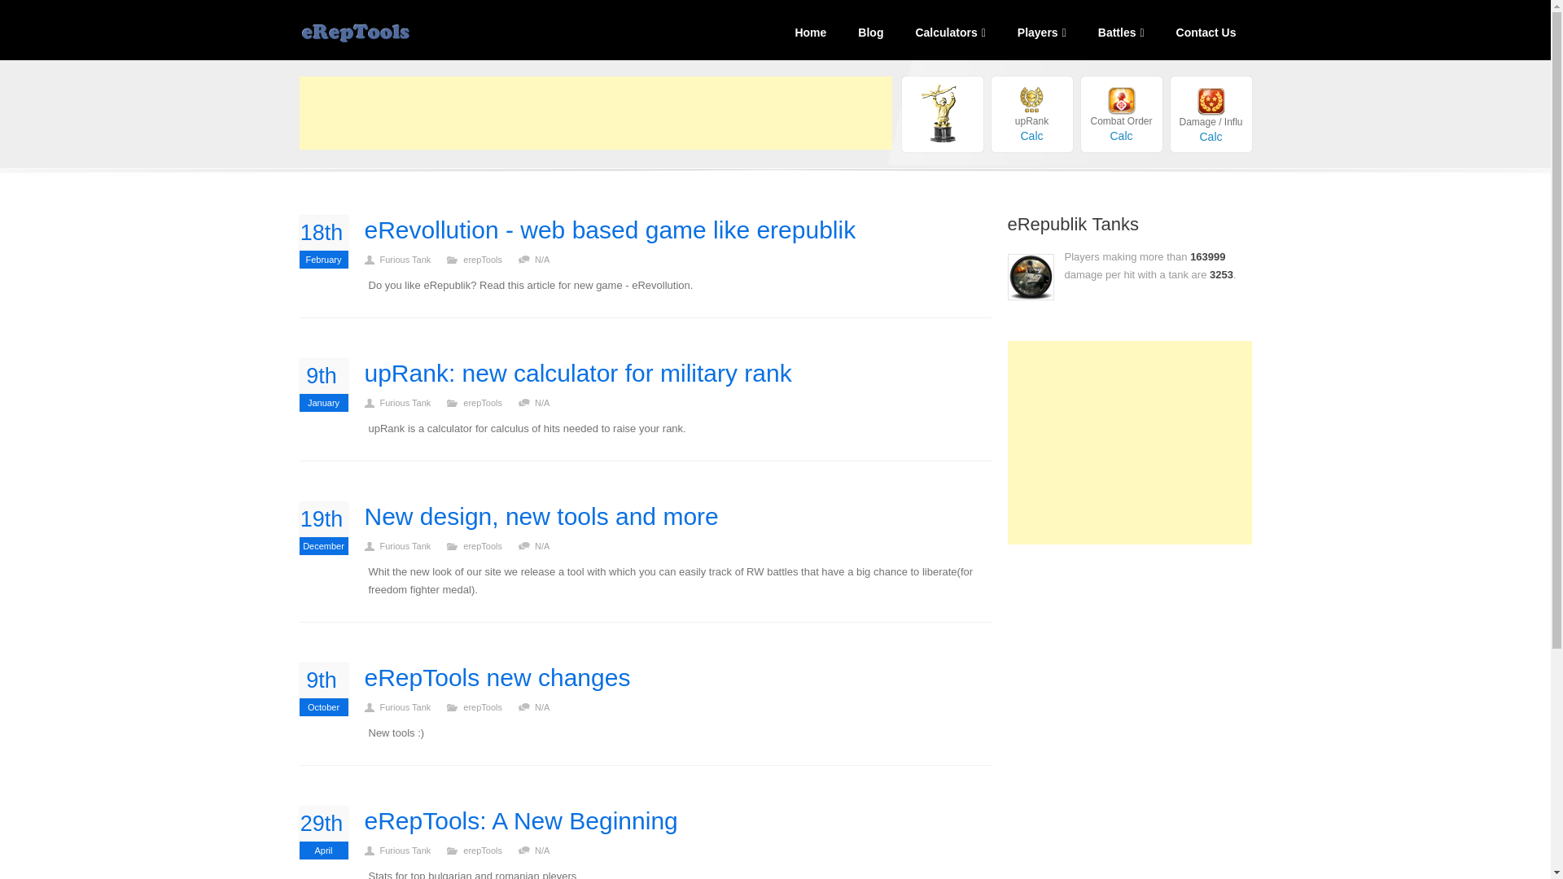 This screenshot has height=879, width=1563. Describe the element at coordinates (412, 403) in the screenshot. I see `Furious Tank` at that location.